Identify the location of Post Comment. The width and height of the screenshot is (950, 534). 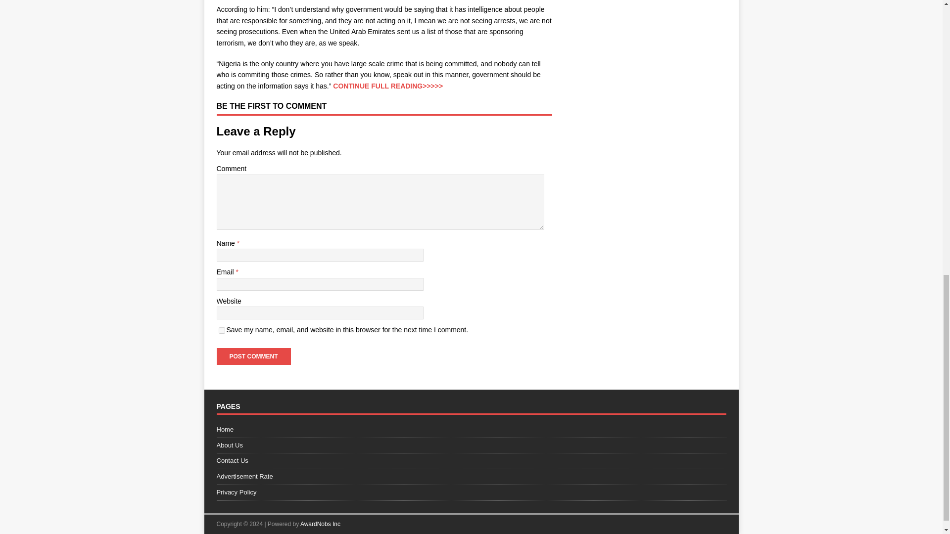
(253, 356).